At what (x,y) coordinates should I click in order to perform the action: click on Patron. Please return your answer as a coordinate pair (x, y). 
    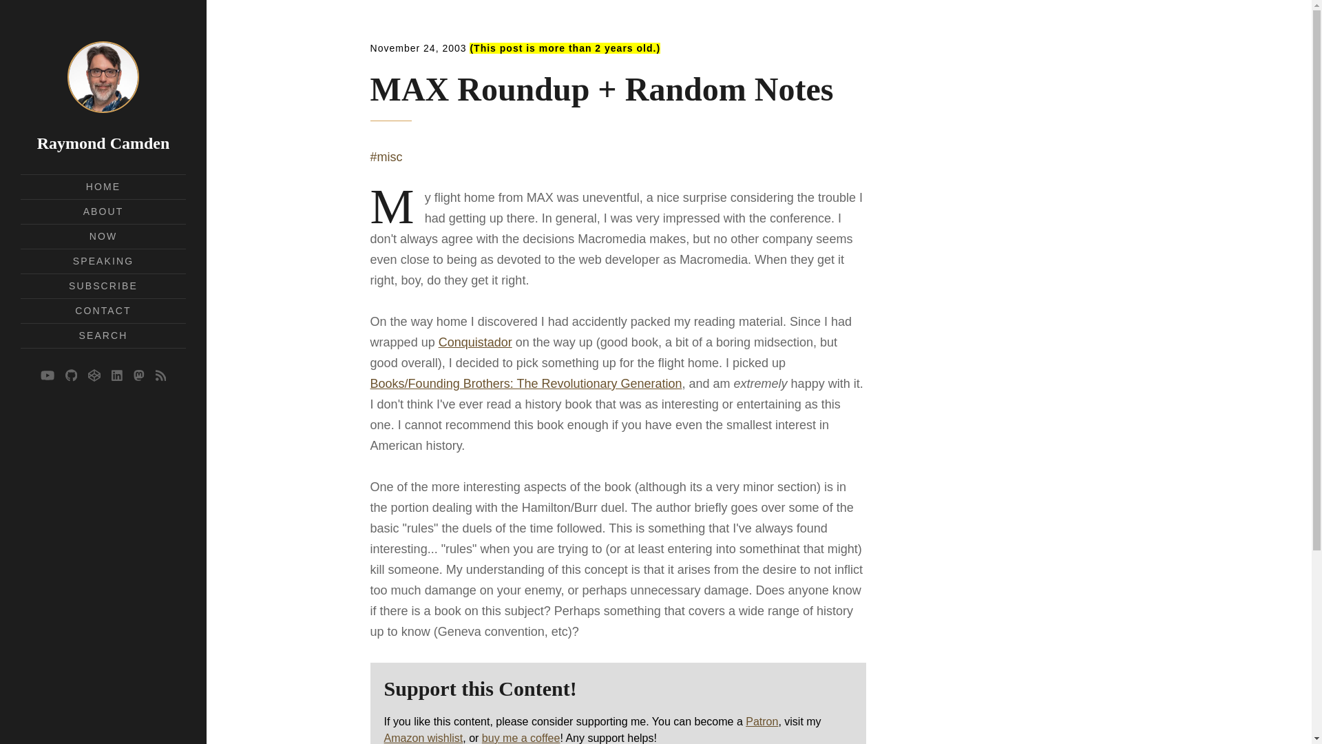
    Looking at the image, I should click on (762, 721).